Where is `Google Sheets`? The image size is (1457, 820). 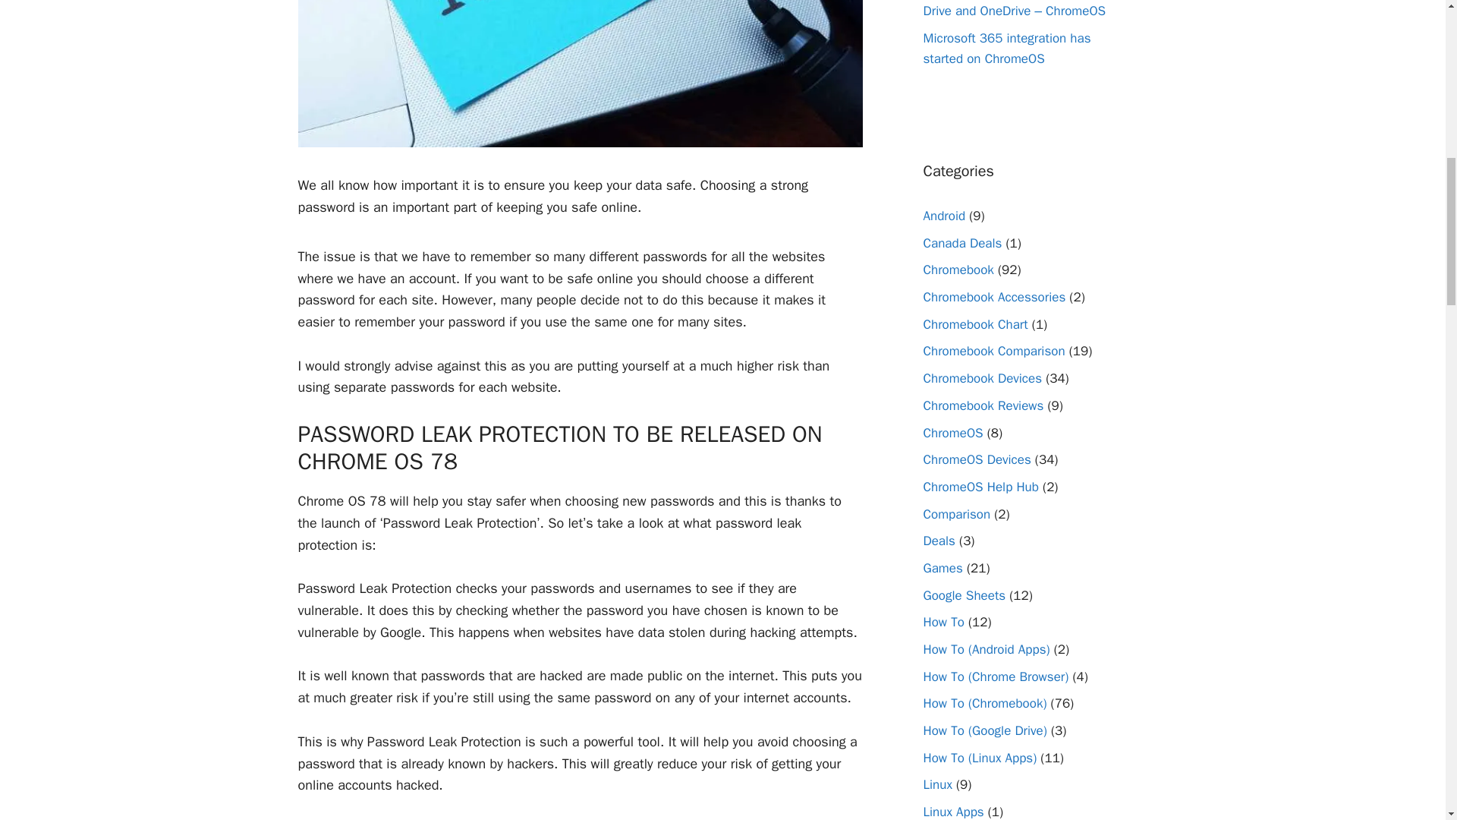 Google Sheets is located at coordinates (964, 595).